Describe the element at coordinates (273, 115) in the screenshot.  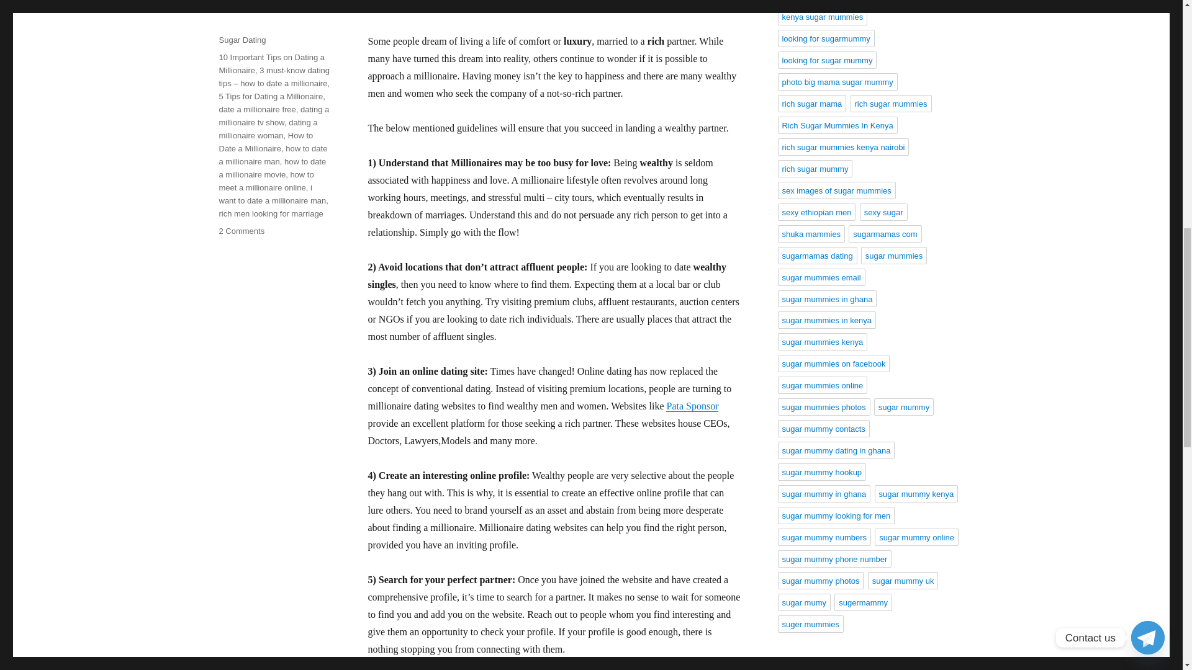
I see `dating a millionaire tv show` at that location.